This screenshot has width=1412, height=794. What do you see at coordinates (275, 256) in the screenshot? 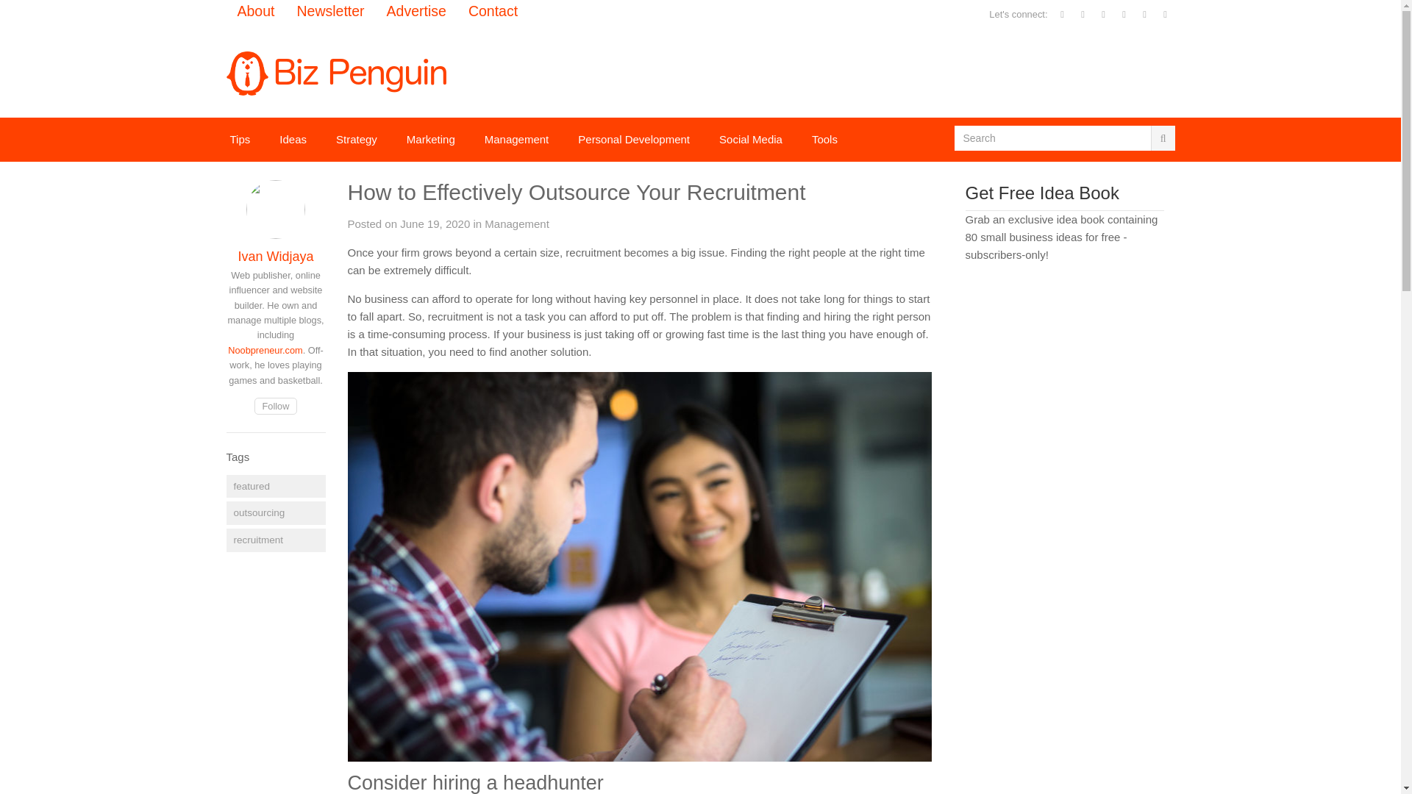
I see `Ivan Widjaya` at bounding box center [275, 256].